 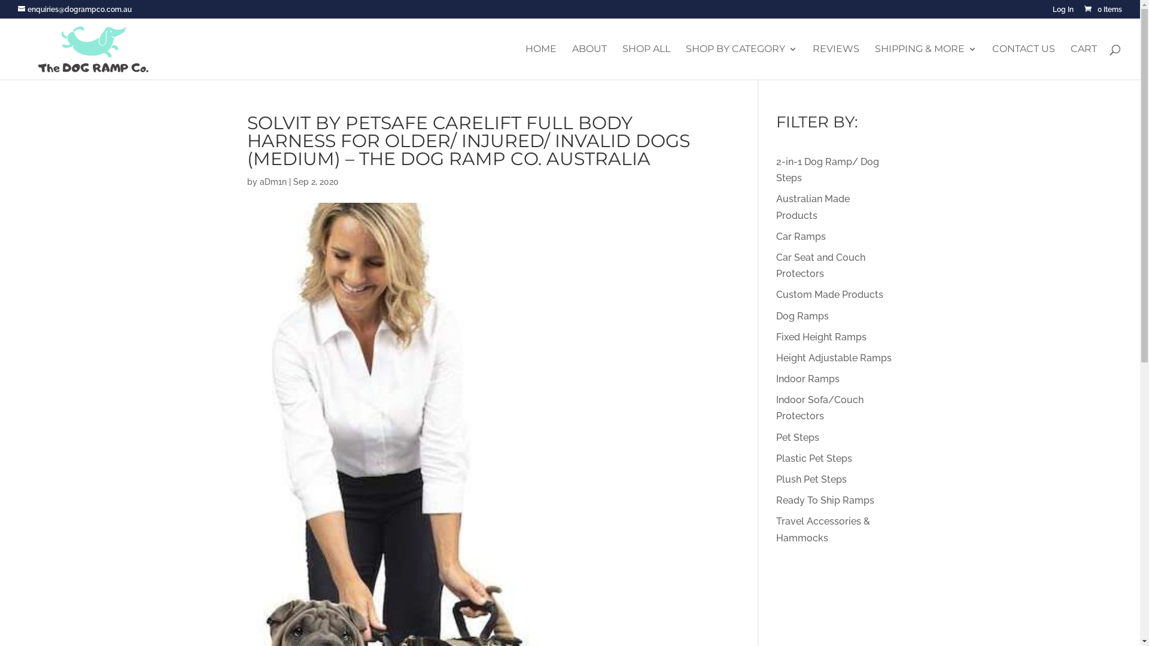 I want to click on CART, so click(x=1084, y=62).